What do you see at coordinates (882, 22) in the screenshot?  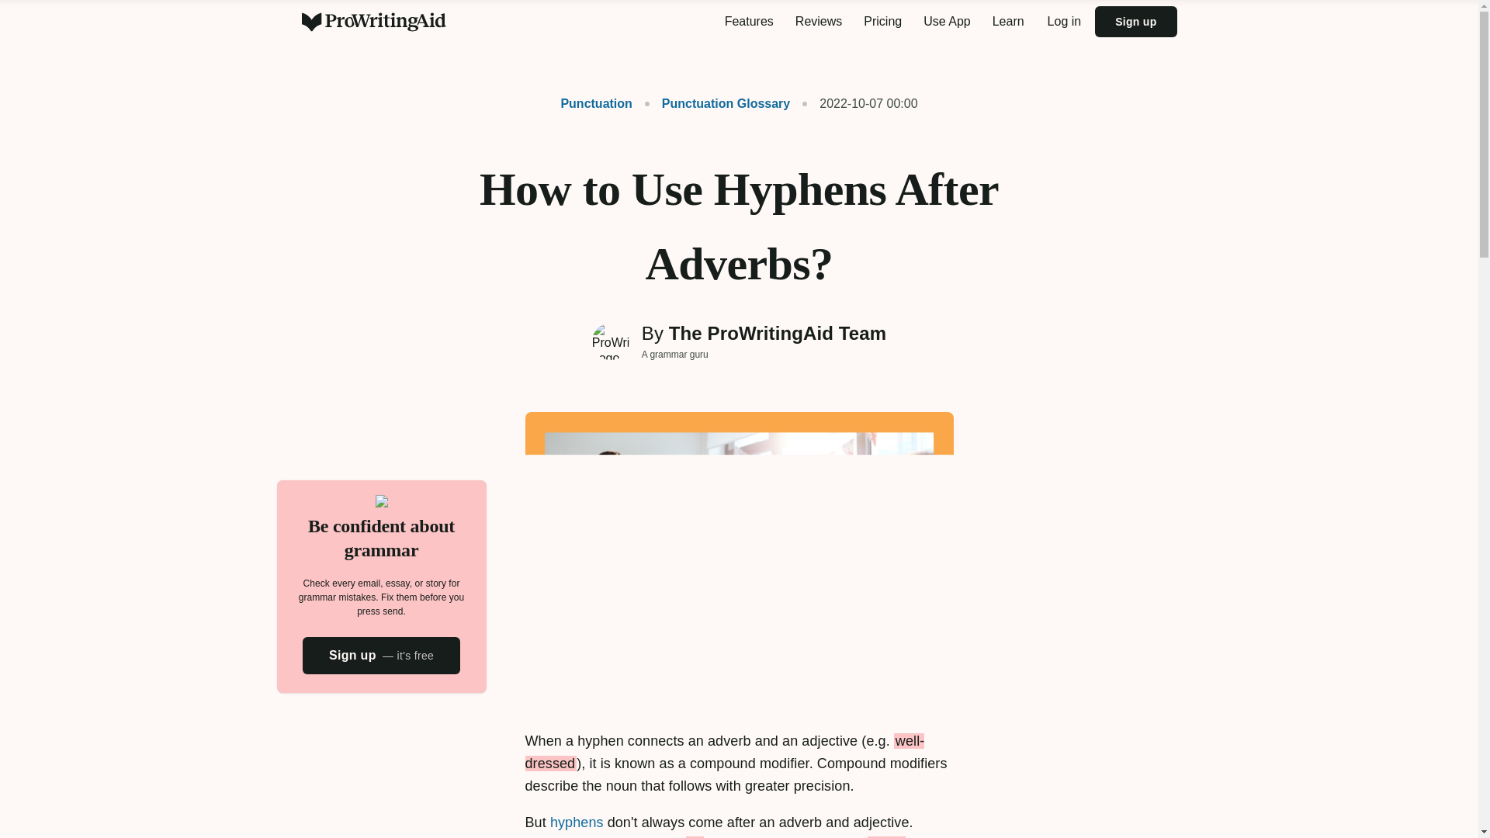 I see `Pricing` at bounding box center [882, 22].